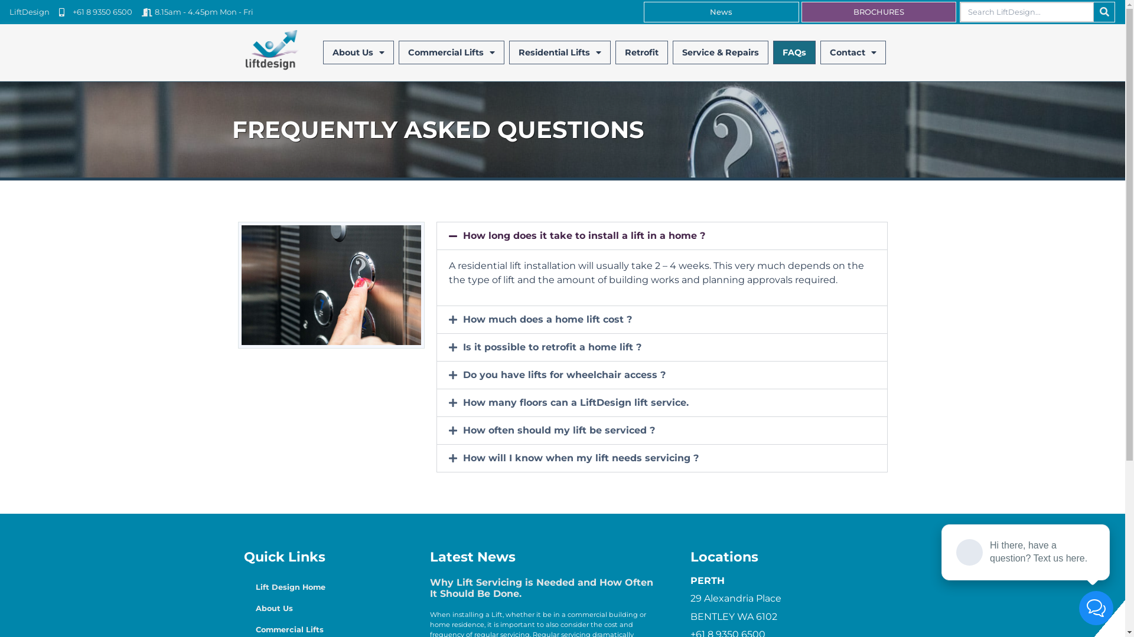 The width and height of the screenshot is (1134, 637). I want to click on Do you have lifts for wheelchair access ?, so click(565, 375).